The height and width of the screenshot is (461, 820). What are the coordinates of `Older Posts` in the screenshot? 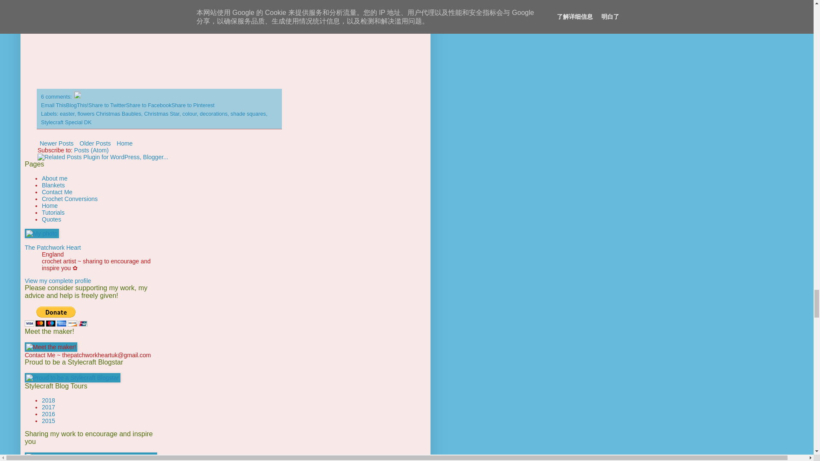 It's located at (95, 143).